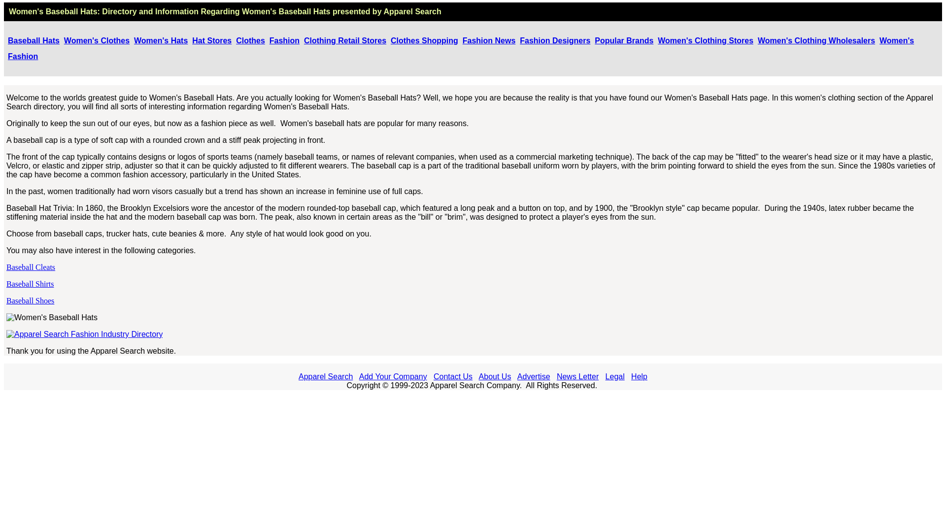 The width and height of the screenshot is (946, 532). Describe the element at coordinates (34, 40) in the screenshot. I see `Baseball Hats` at that location.